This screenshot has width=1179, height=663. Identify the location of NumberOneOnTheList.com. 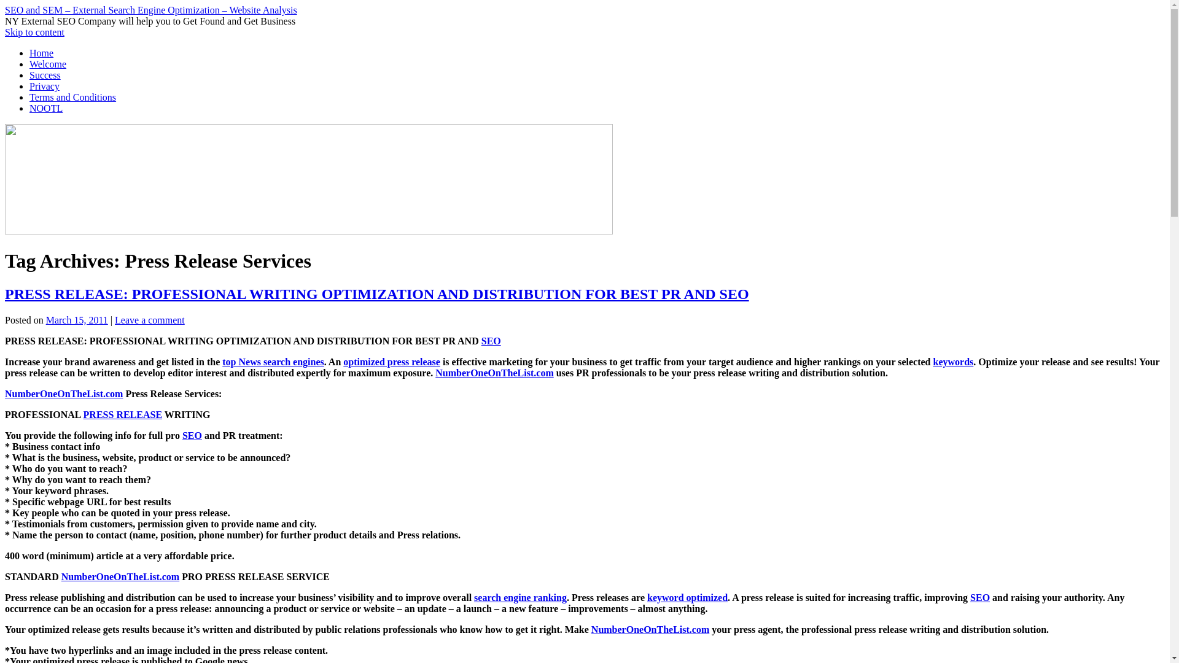
(650, 629).